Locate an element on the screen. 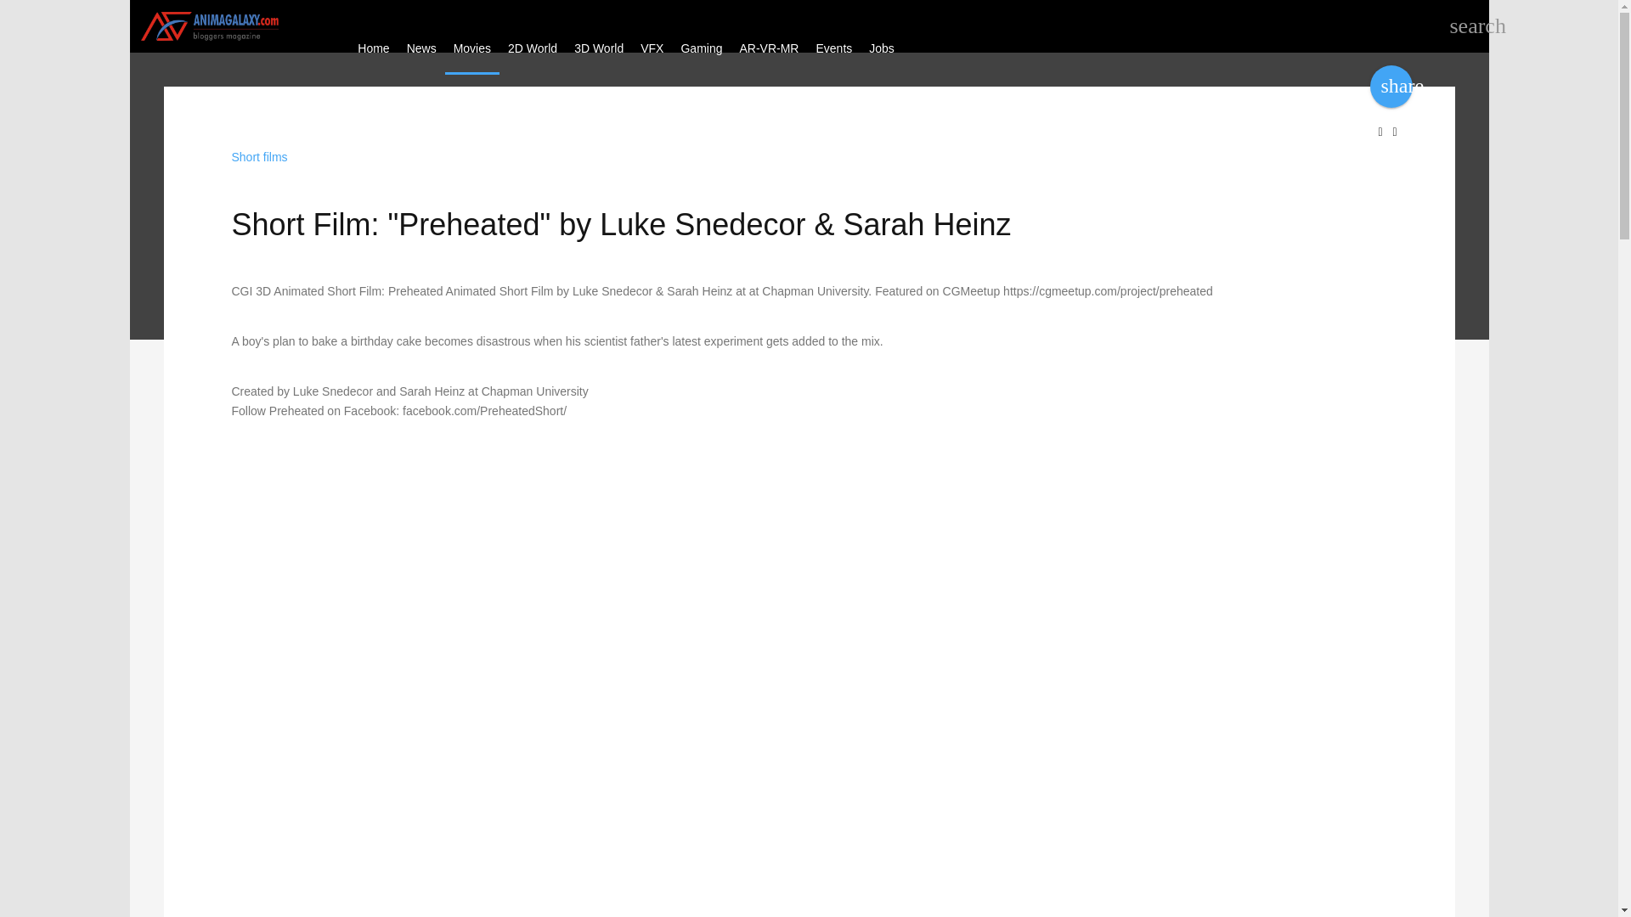  Short films is located at coordinates (258, 157).